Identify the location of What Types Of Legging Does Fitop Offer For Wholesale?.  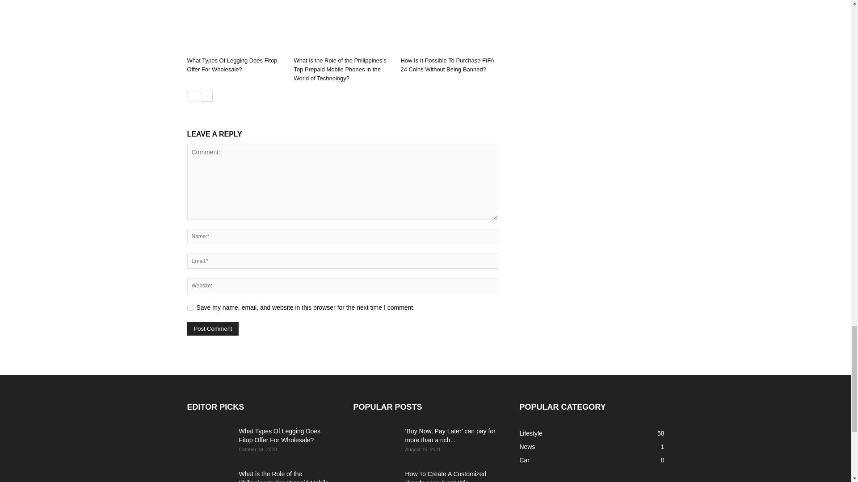
(235, 26).